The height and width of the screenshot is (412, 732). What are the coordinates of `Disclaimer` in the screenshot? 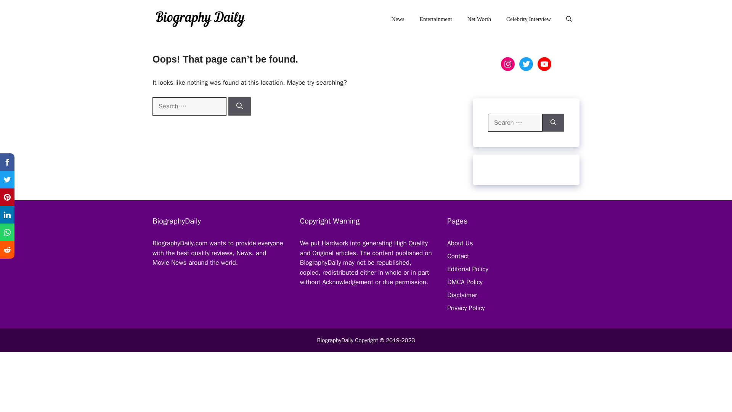 It's located at (462, 295).